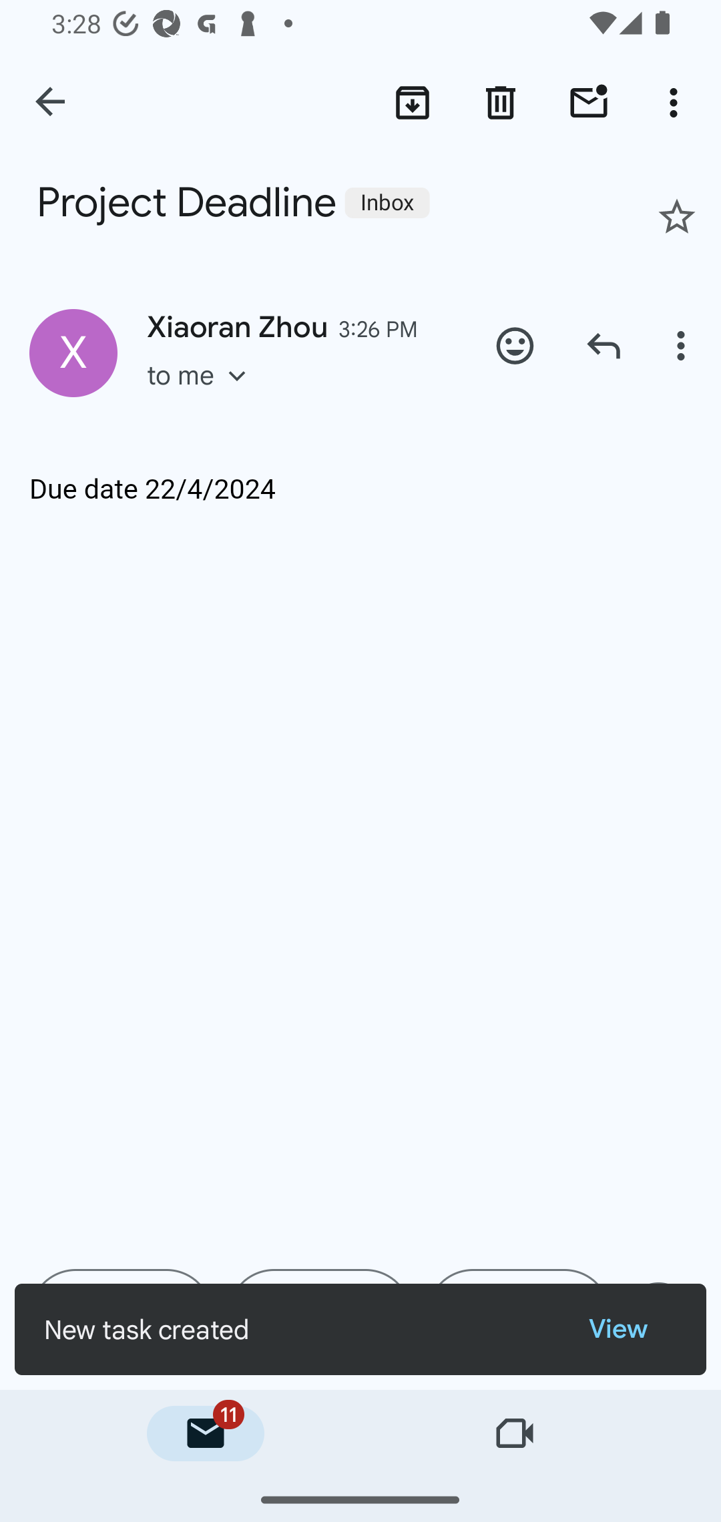 The height and width of the screenshot is (1522, 721). What do you see at coordinates (677, 216) in the screenshot?
I see `Add star` at bounding box center [677, 216].